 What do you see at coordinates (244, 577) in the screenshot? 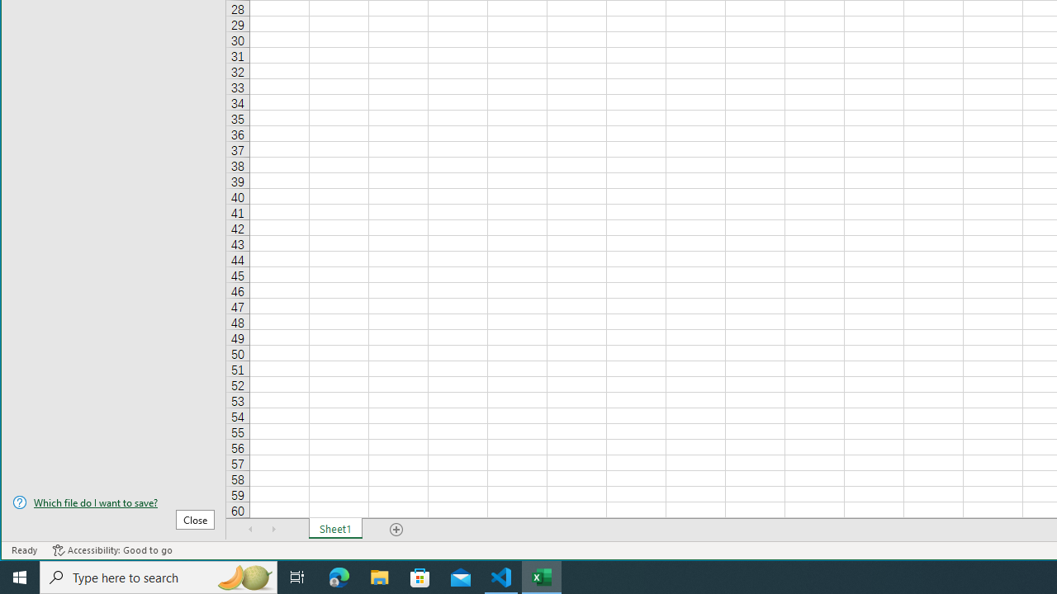
I see `Search highlights icon opens search home window` at bounding box center [244, 577].